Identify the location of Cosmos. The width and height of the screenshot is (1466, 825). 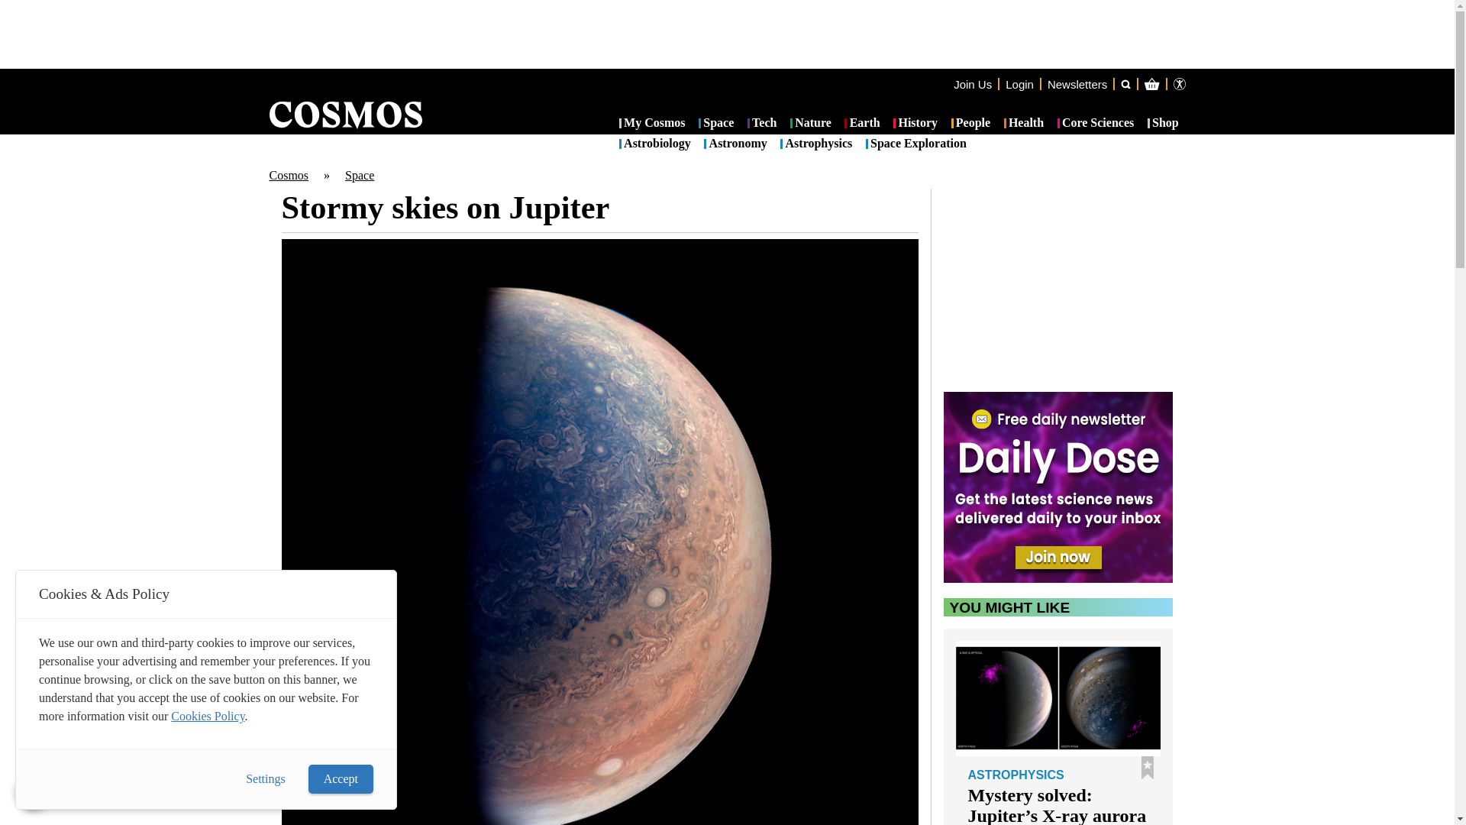
(288, 175).